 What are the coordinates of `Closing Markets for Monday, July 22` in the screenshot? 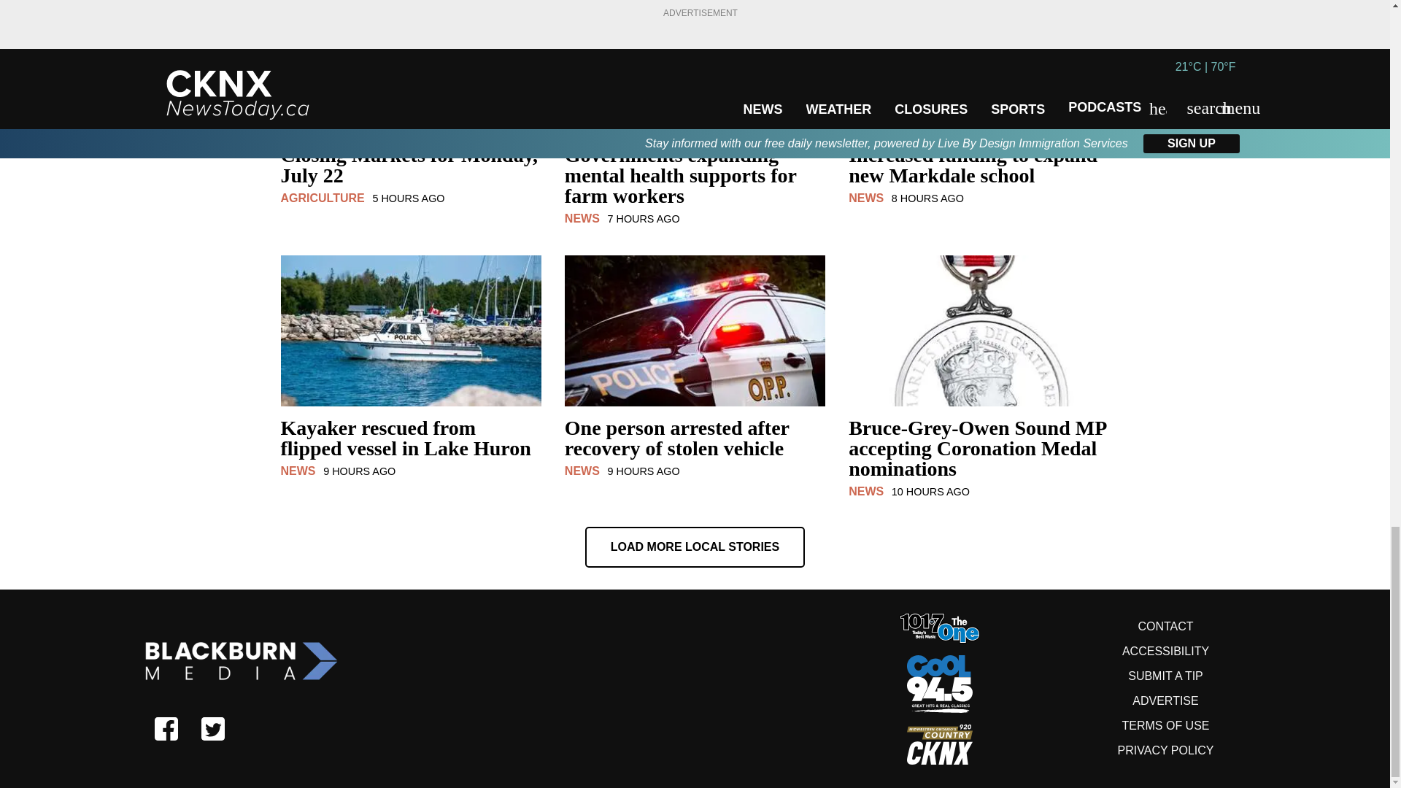 It's located at (410, 174).